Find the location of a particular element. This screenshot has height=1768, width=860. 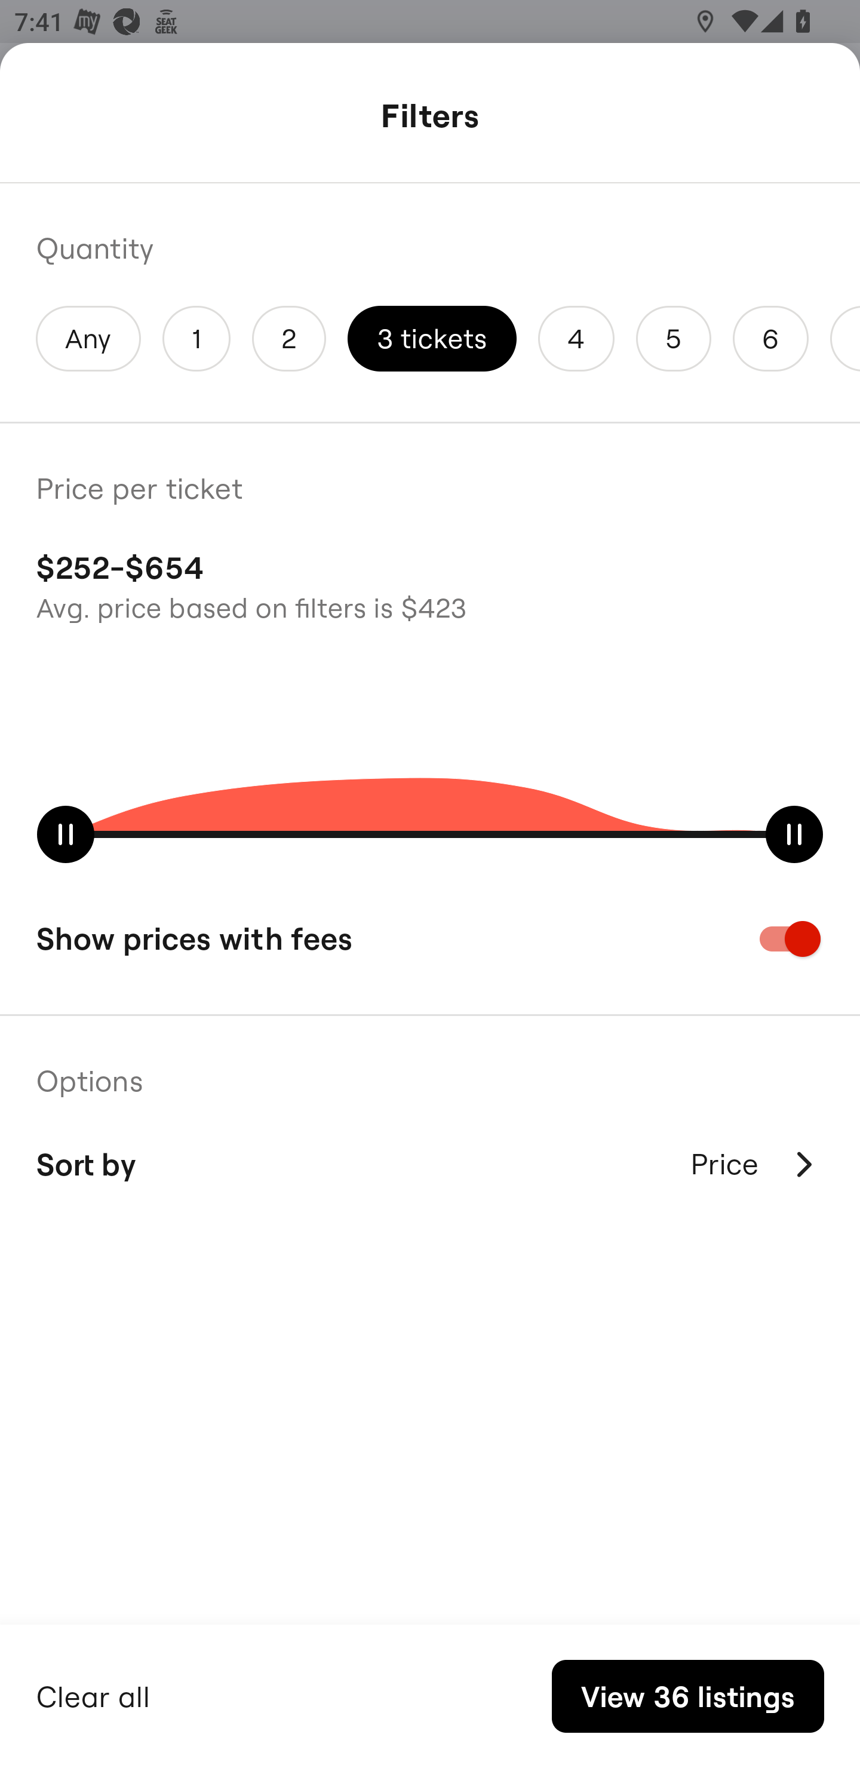

1 is located at coordinates (196, 338).